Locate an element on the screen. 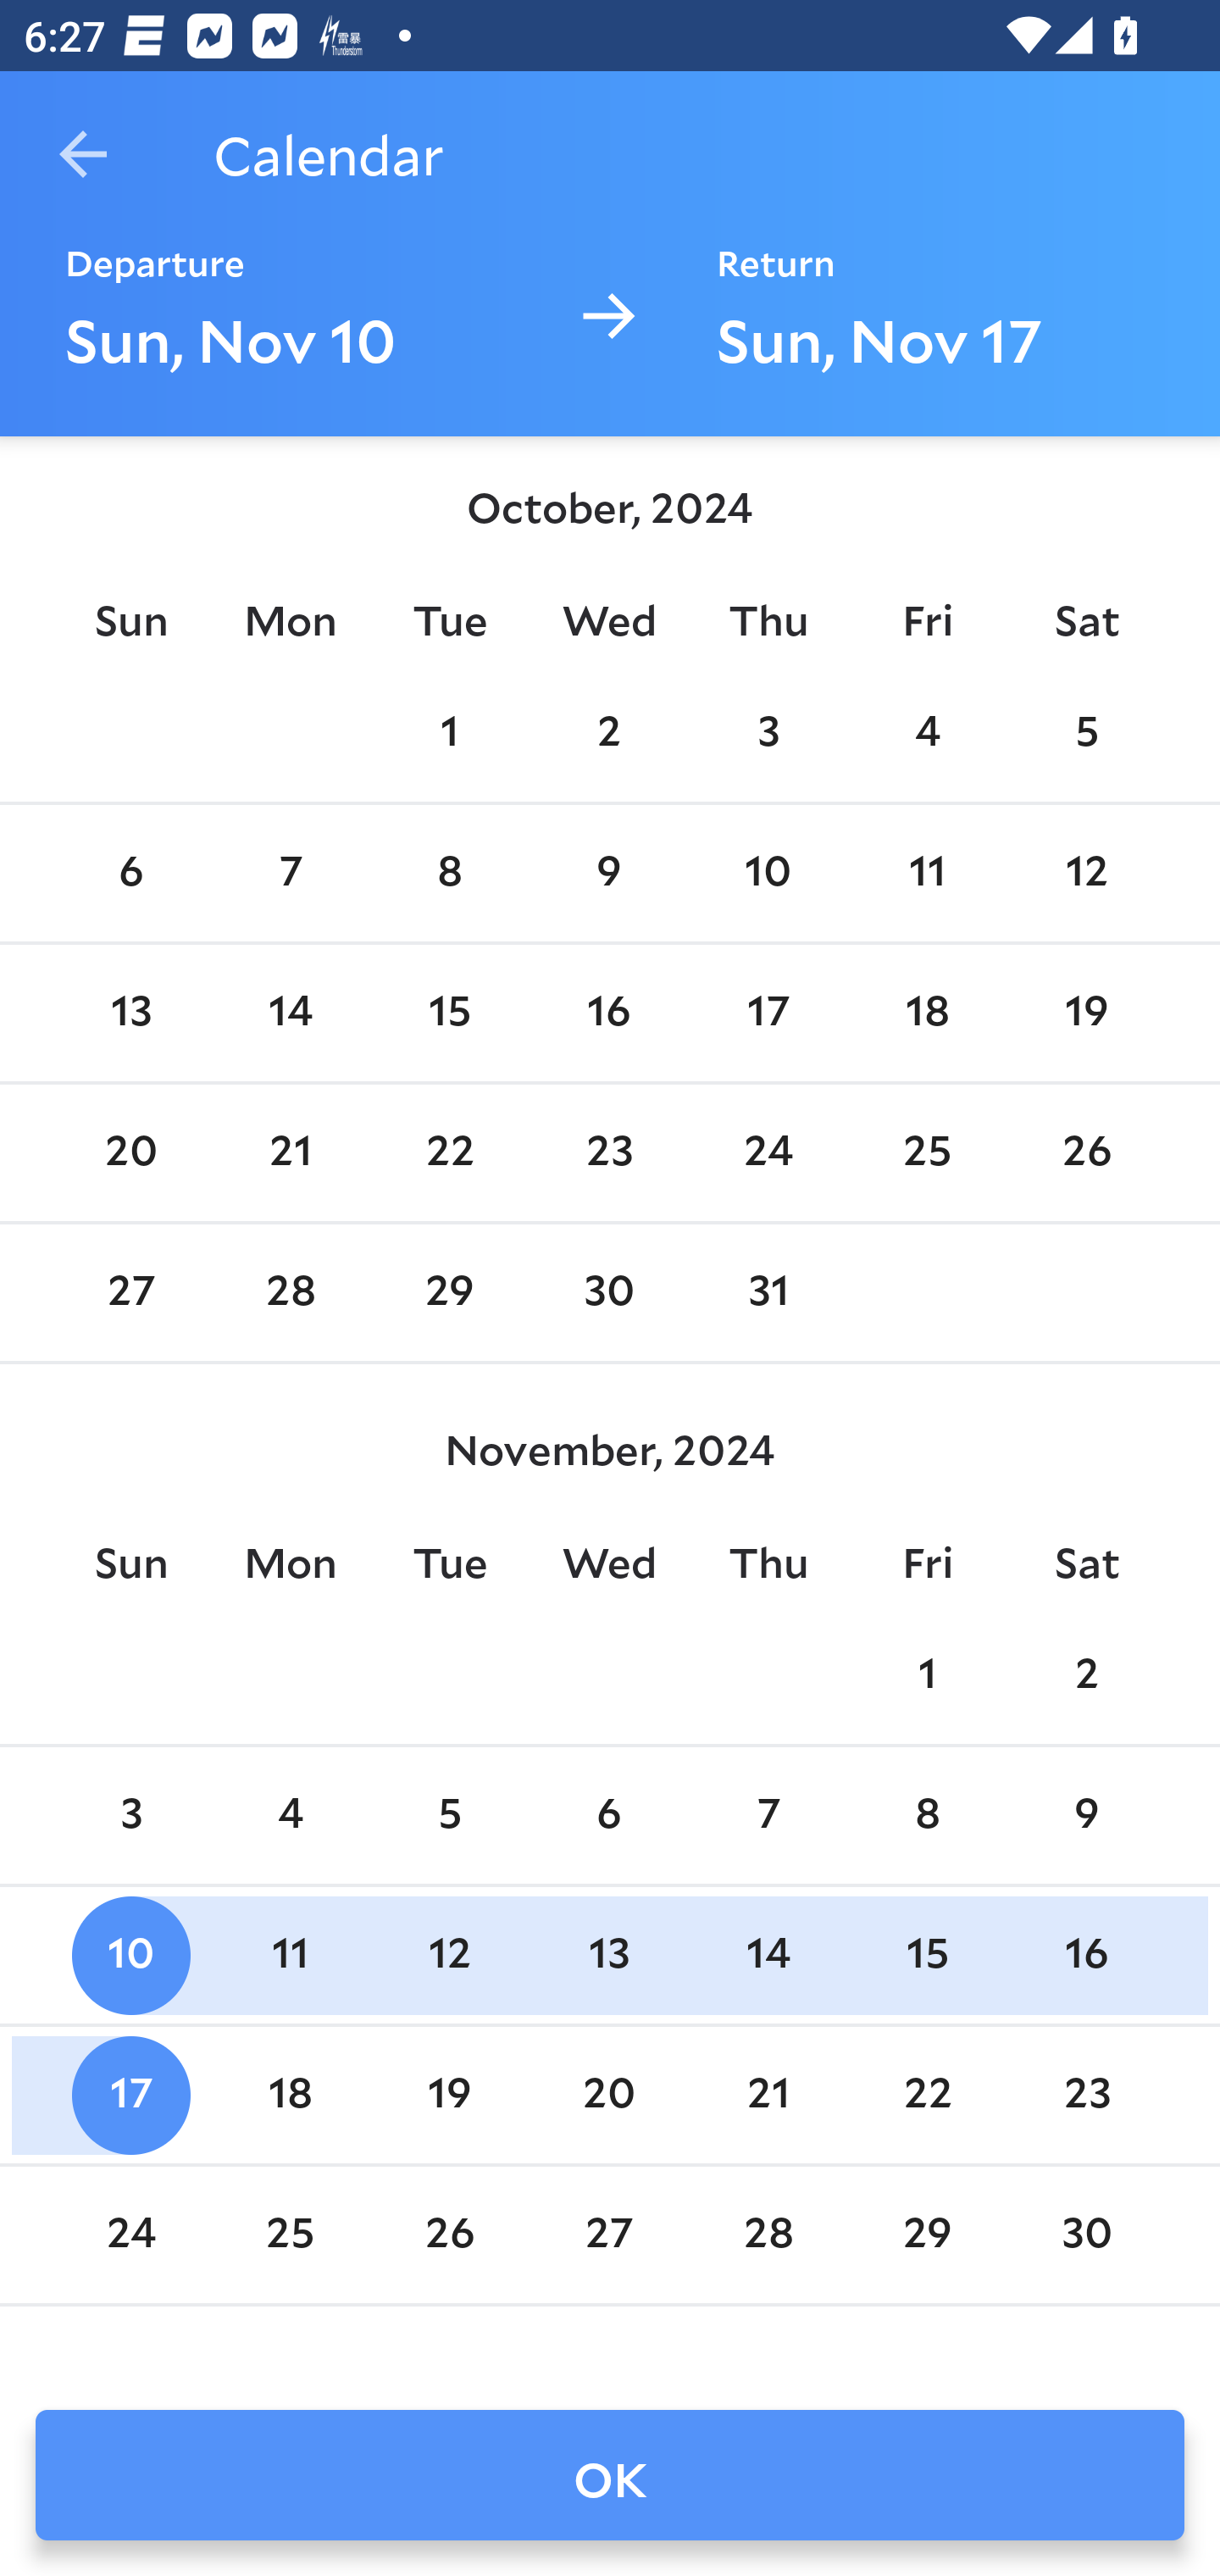 Image resolution: width=1220 pixels, height=2576 pixels. 18 is located at coordinates (927, 1012).